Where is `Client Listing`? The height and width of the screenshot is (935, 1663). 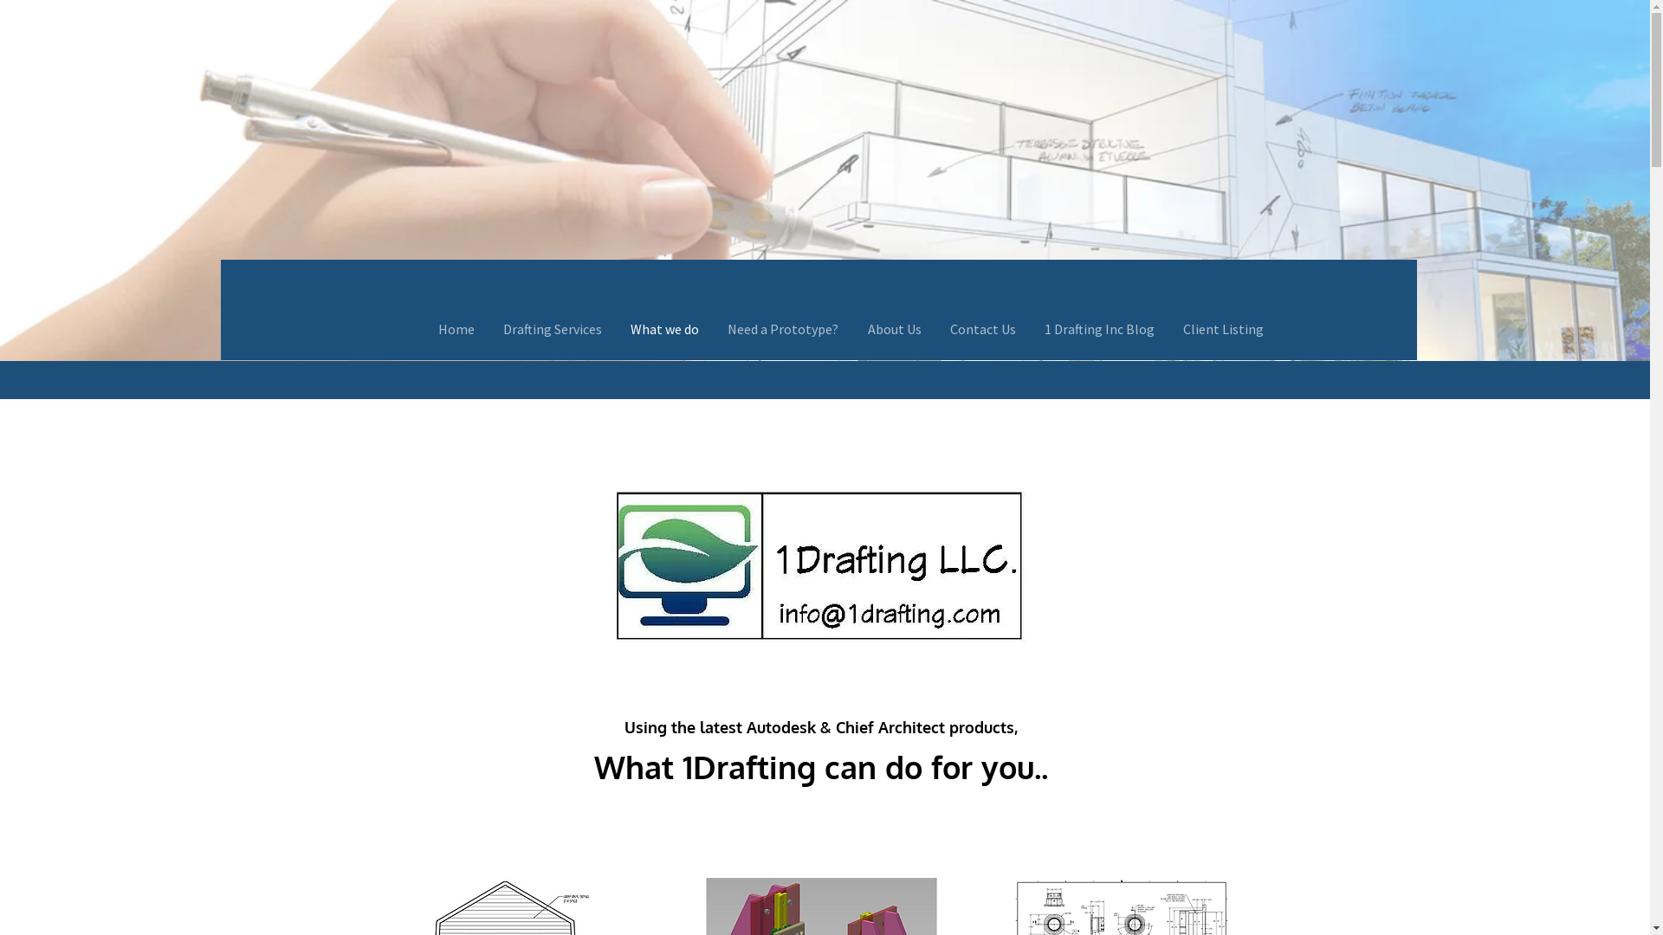 Client Listing is located at coordinates (1223, 329).